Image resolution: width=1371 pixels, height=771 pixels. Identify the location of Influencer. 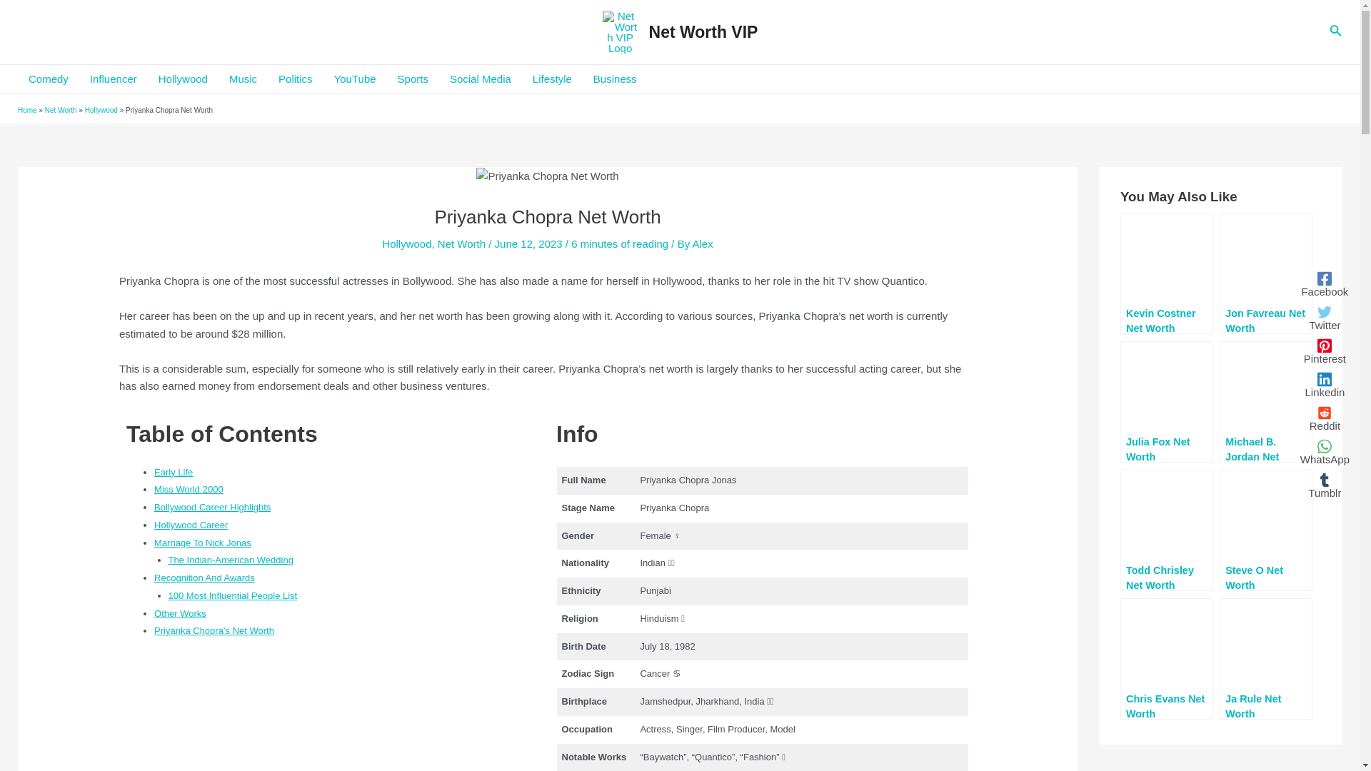
(114, 79).